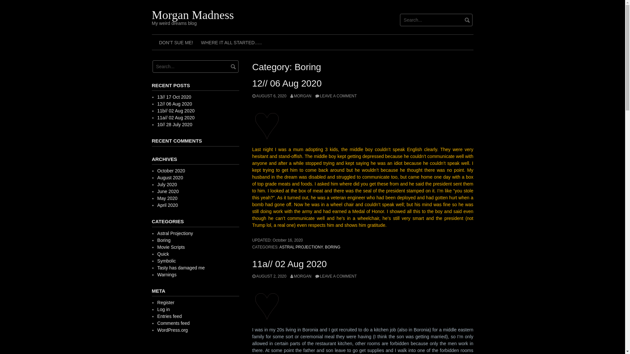 The height and width of the screenshot is (354, 630). Describe the element at coordinates (436, 20) in the screenshot. I see `Search for:` at that location.